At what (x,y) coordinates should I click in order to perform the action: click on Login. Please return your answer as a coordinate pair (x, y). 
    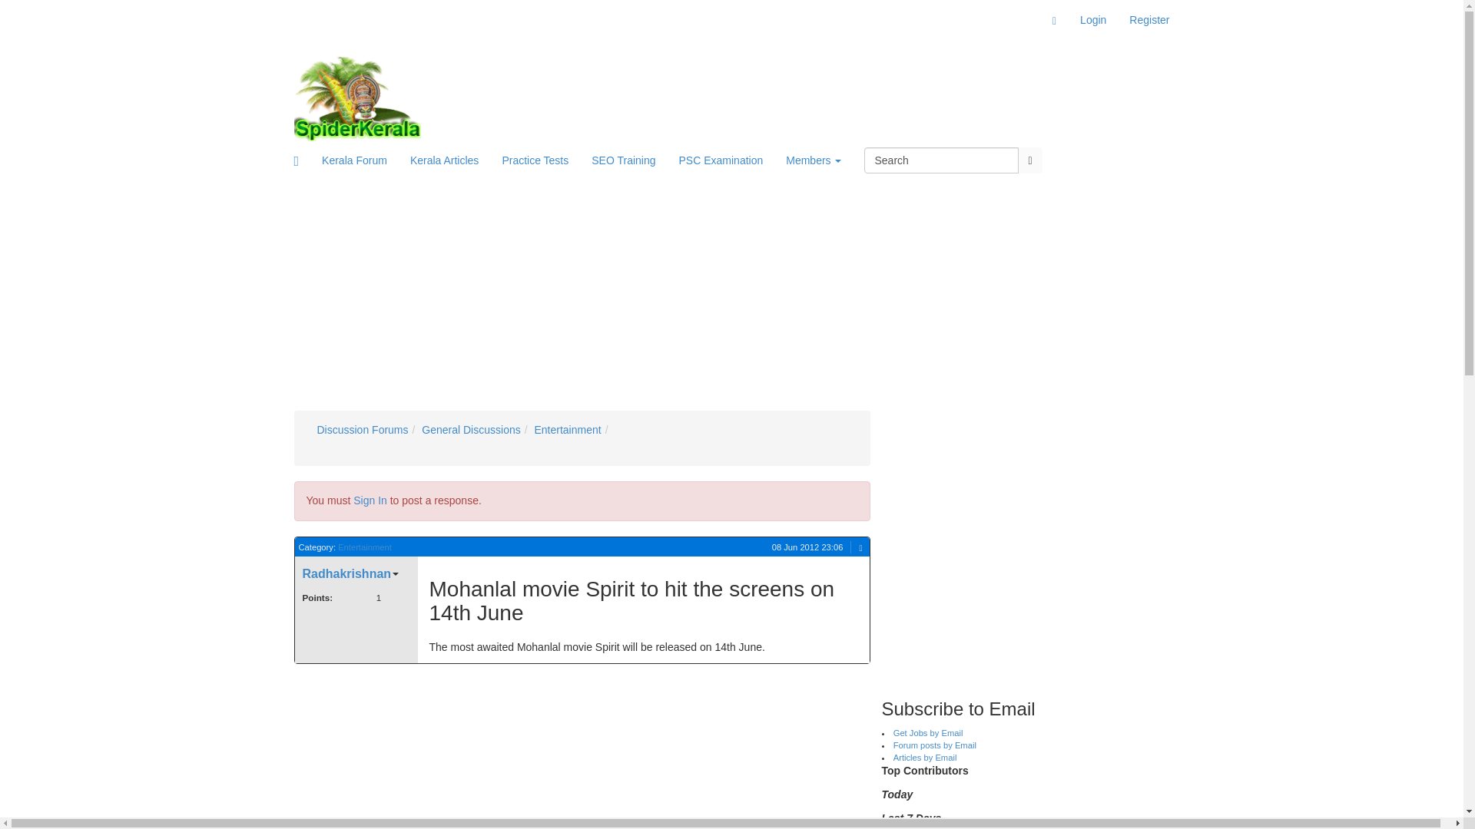
    Looking at the image, I should click on (1092, 20).